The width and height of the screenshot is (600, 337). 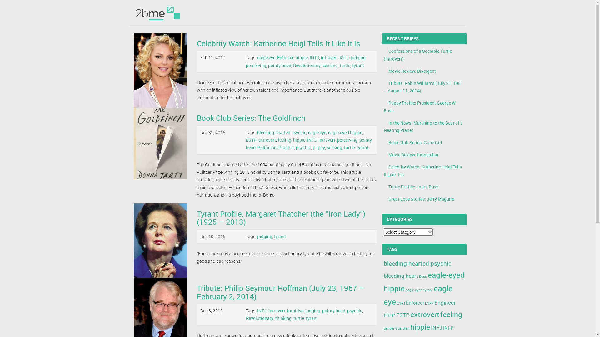 I want to click on ISTJ, so click(x=344, y=57).